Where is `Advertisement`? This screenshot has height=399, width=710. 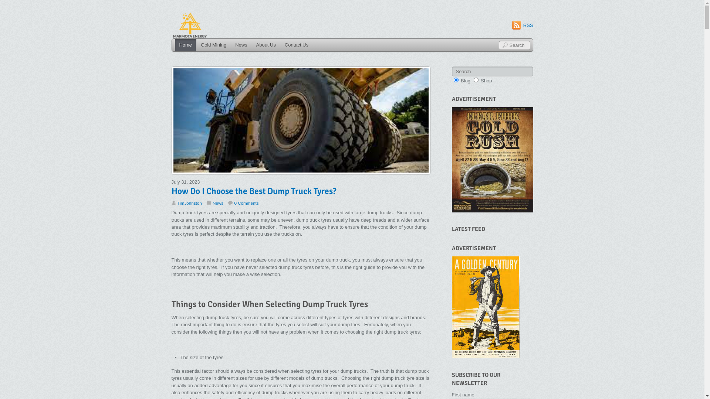
Advertisement is located at coordinates (486, 307).